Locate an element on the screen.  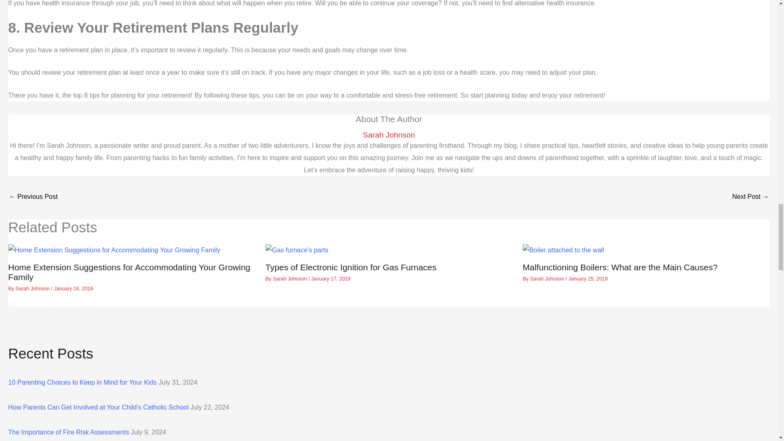
Sarah Johnson is located at coordinates (290, 279).